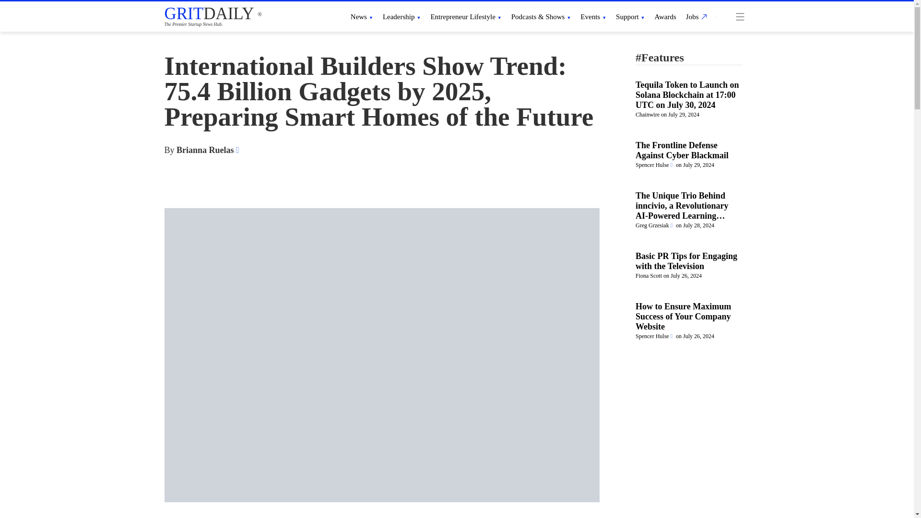  I want to click on Events, so click(593, 16).